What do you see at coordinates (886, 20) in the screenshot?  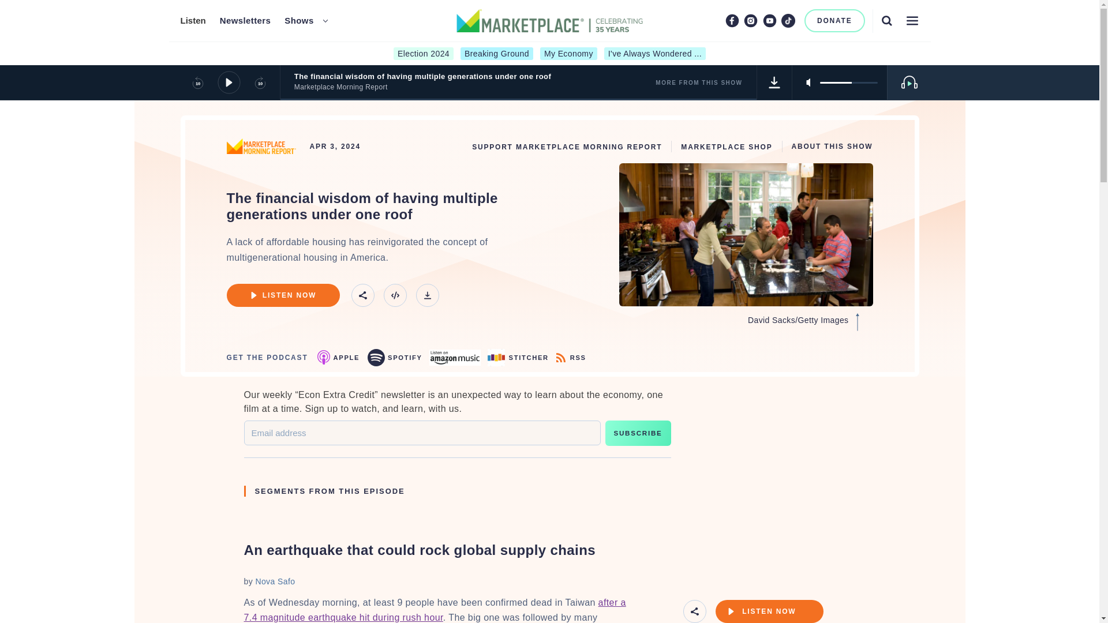 I see `Search` at bounding box center [886, 20].